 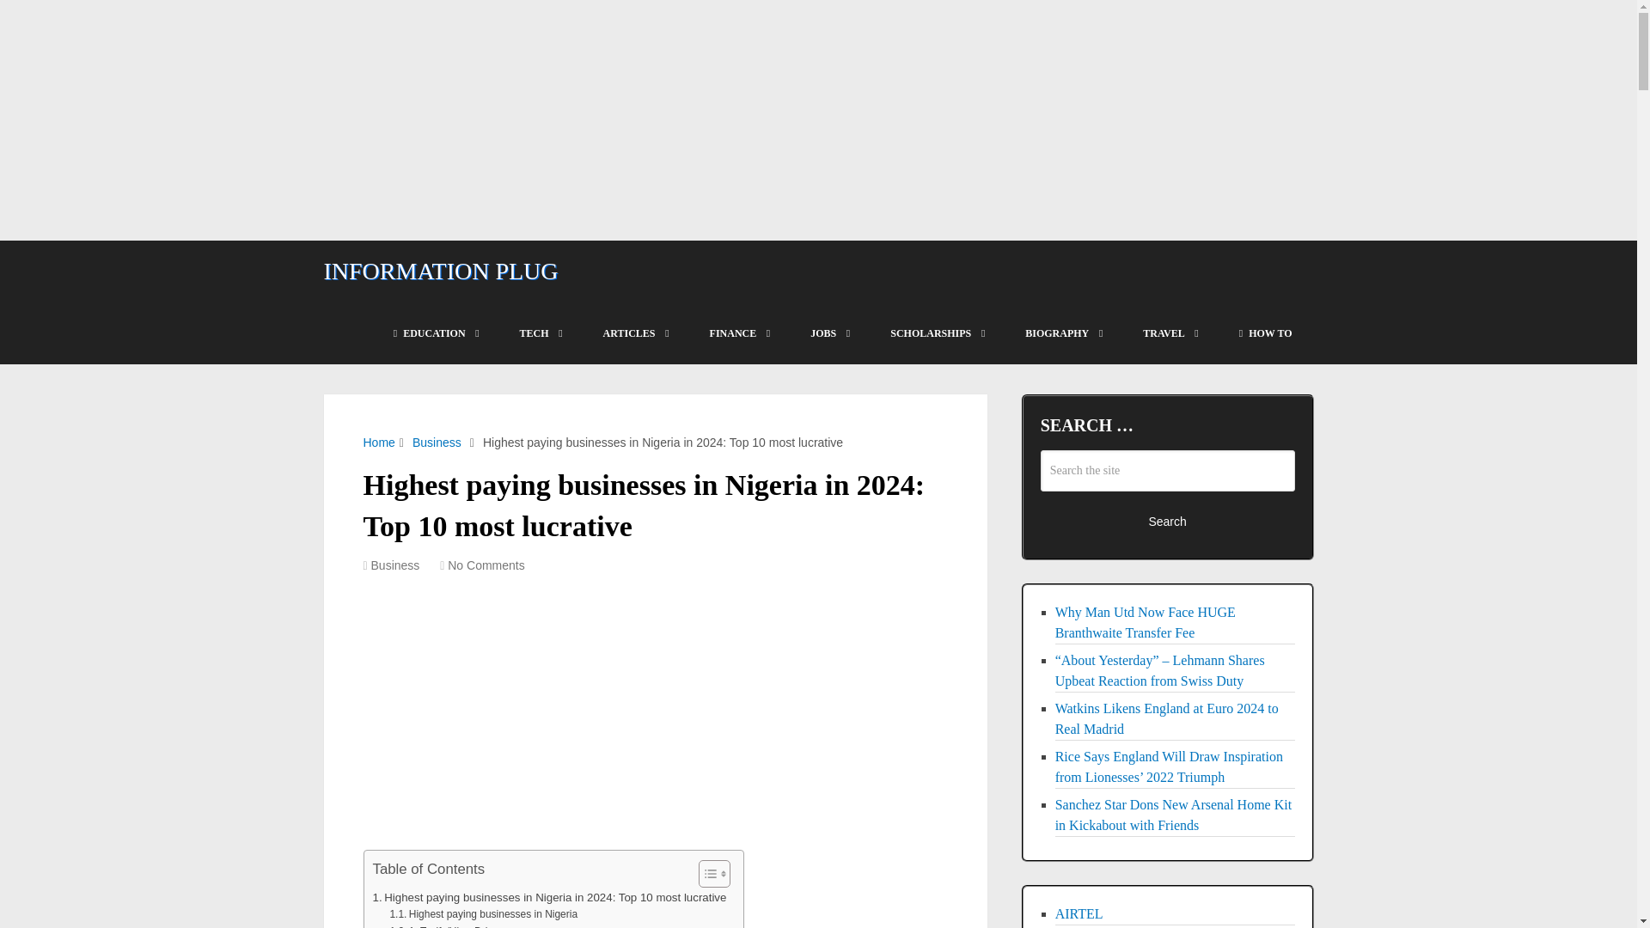 I want to click on FINANCE, so click(x=739, y=333).